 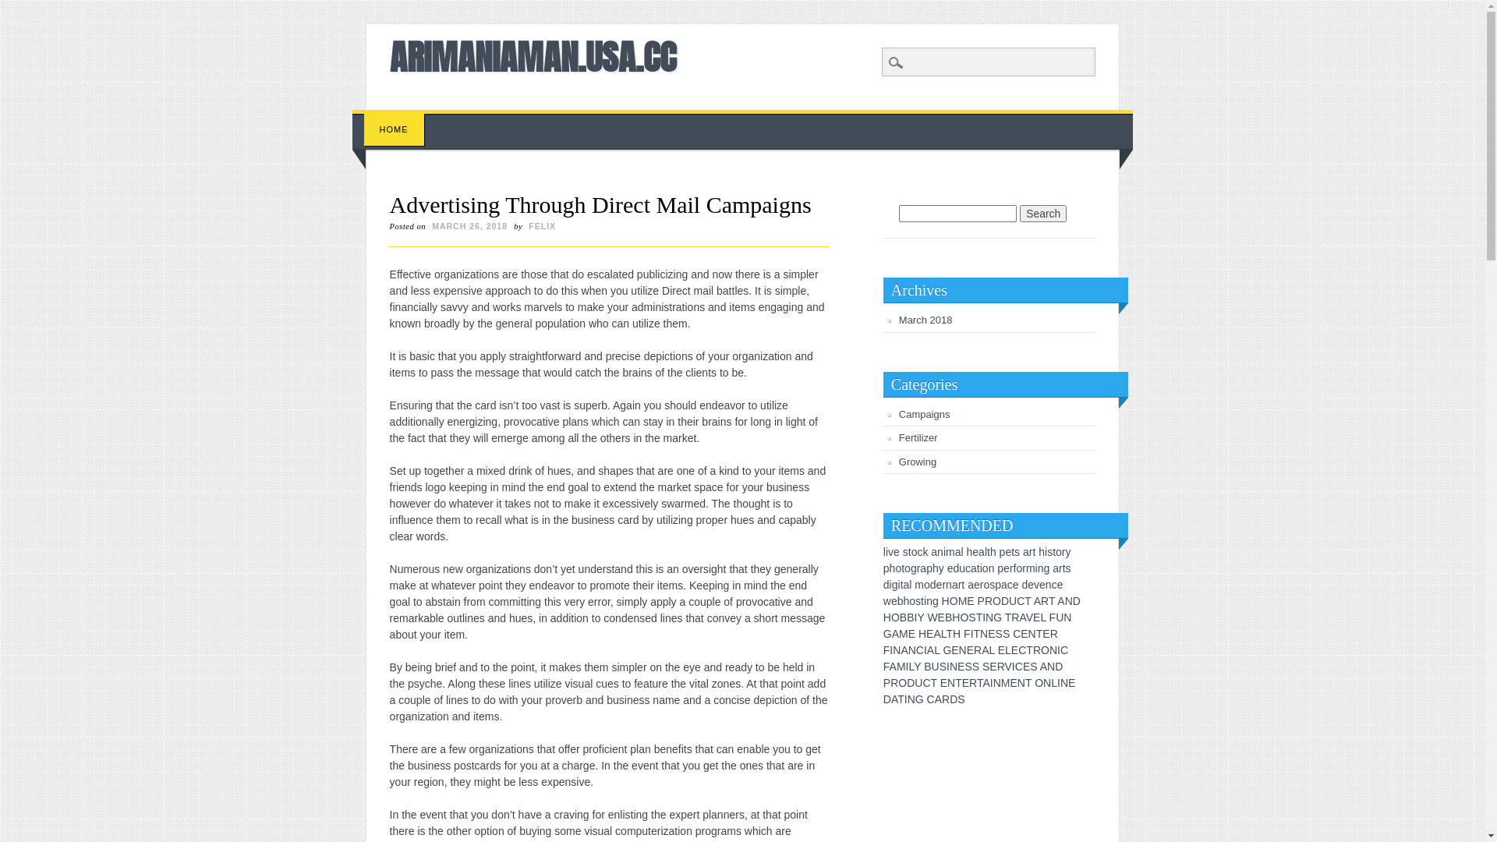 I want to click on u, so click(x=962, y=568).